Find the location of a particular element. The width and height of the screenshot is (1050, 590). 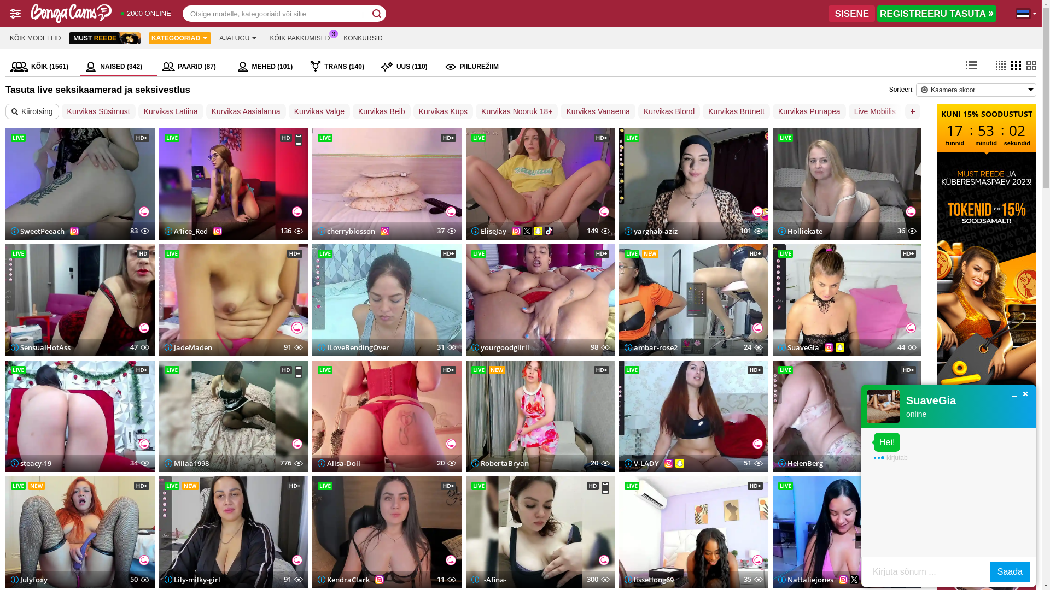

Kurvikas Aasialanna is located at coordinates (246, 111).